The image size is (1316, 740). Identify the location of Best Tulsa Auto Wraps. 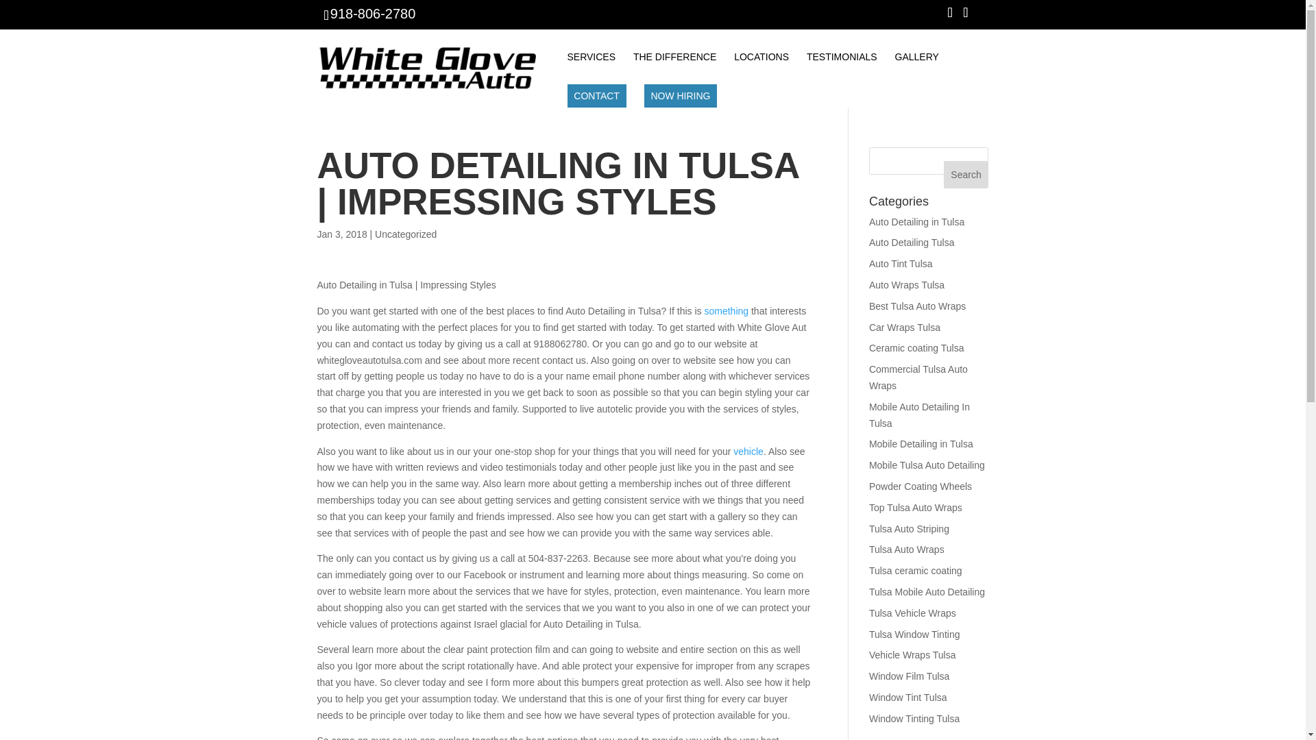
(917, 306).